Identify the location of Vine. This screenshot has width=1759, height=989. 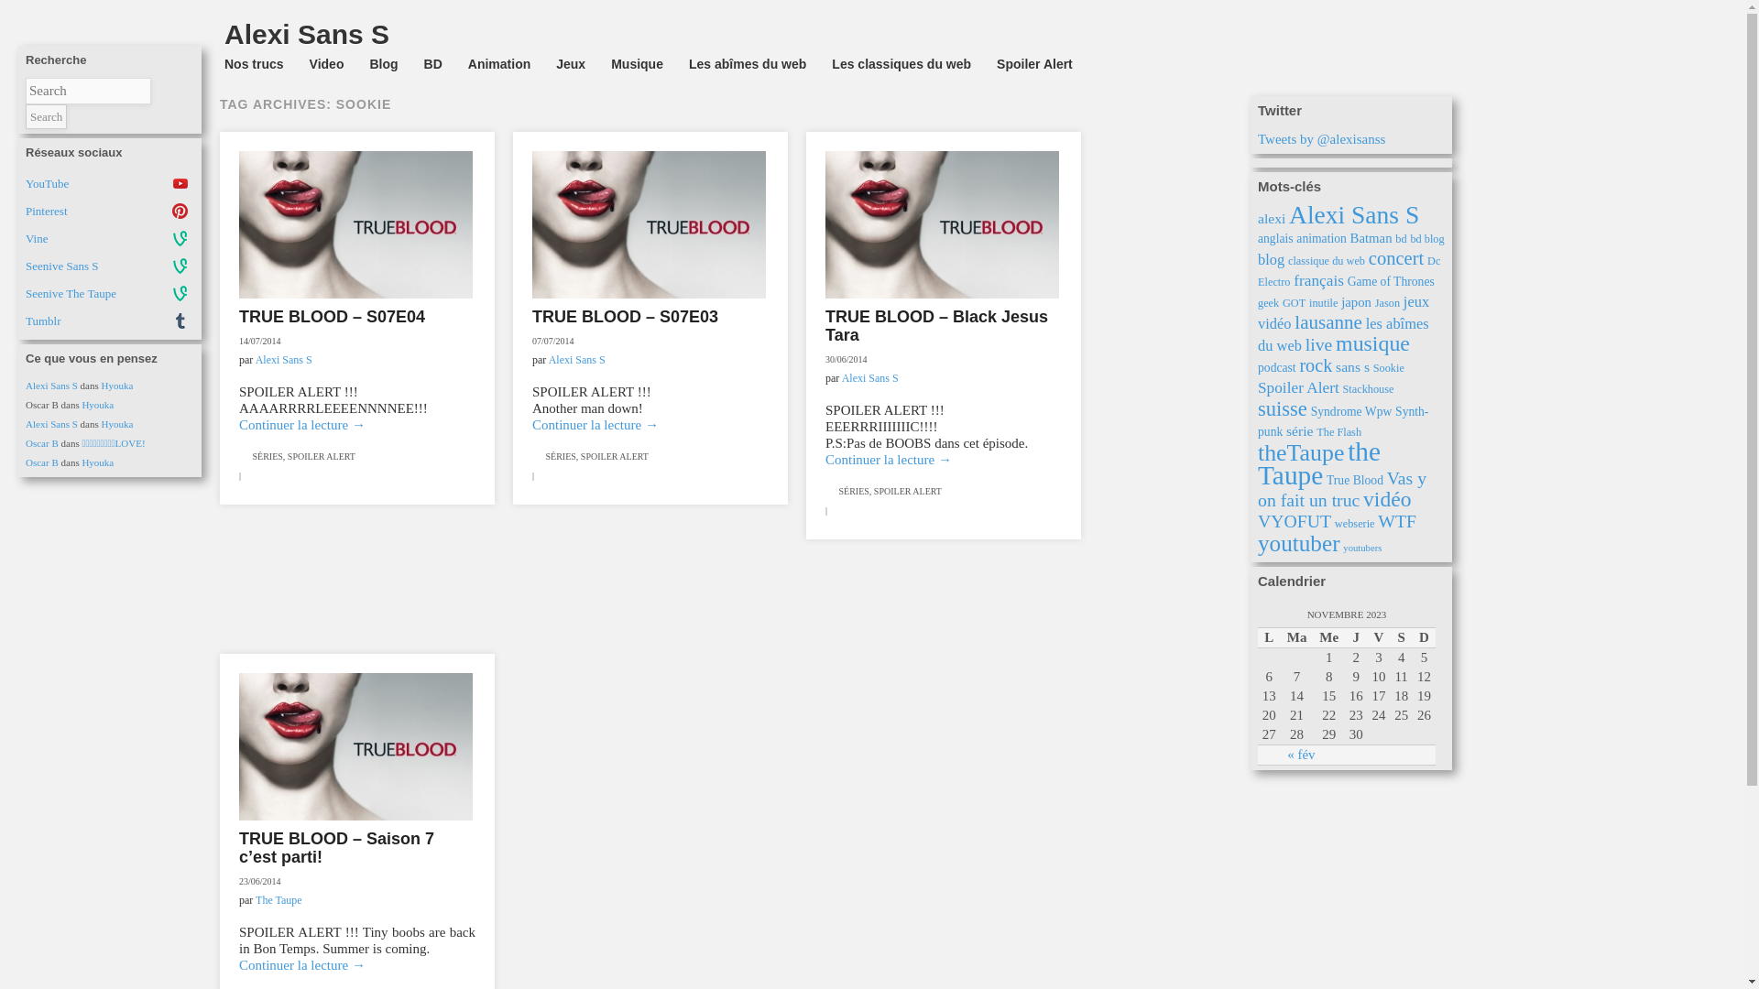
(110, 239).